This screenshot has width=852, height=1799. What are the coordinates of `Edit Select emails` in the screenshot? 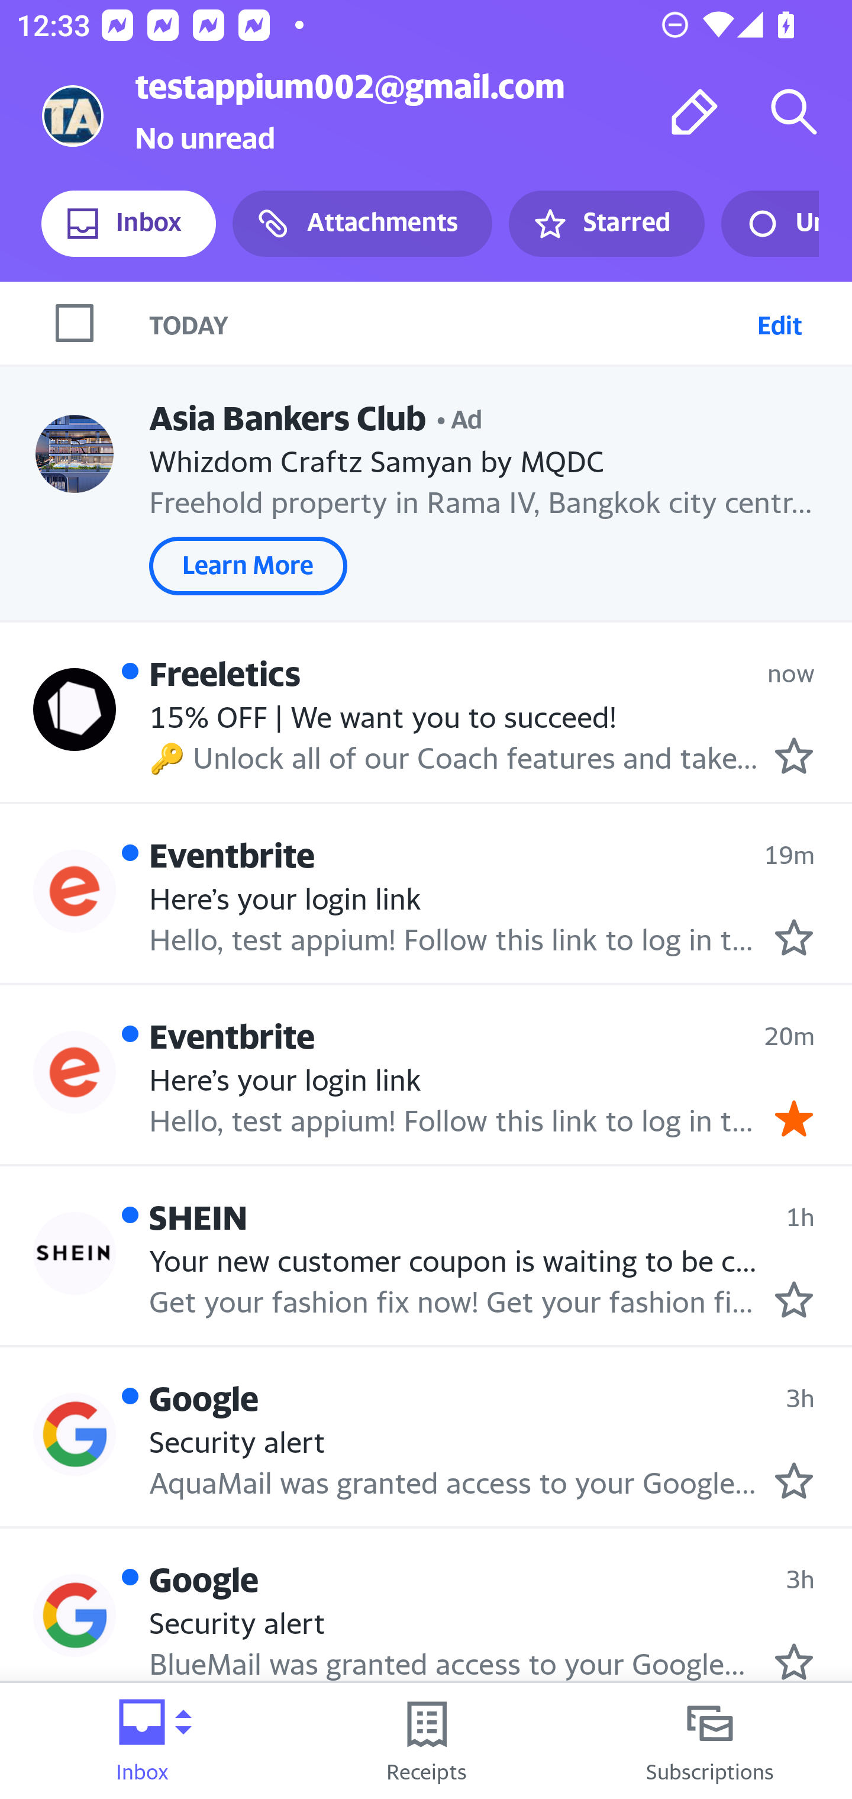 It's located at (779, 323).